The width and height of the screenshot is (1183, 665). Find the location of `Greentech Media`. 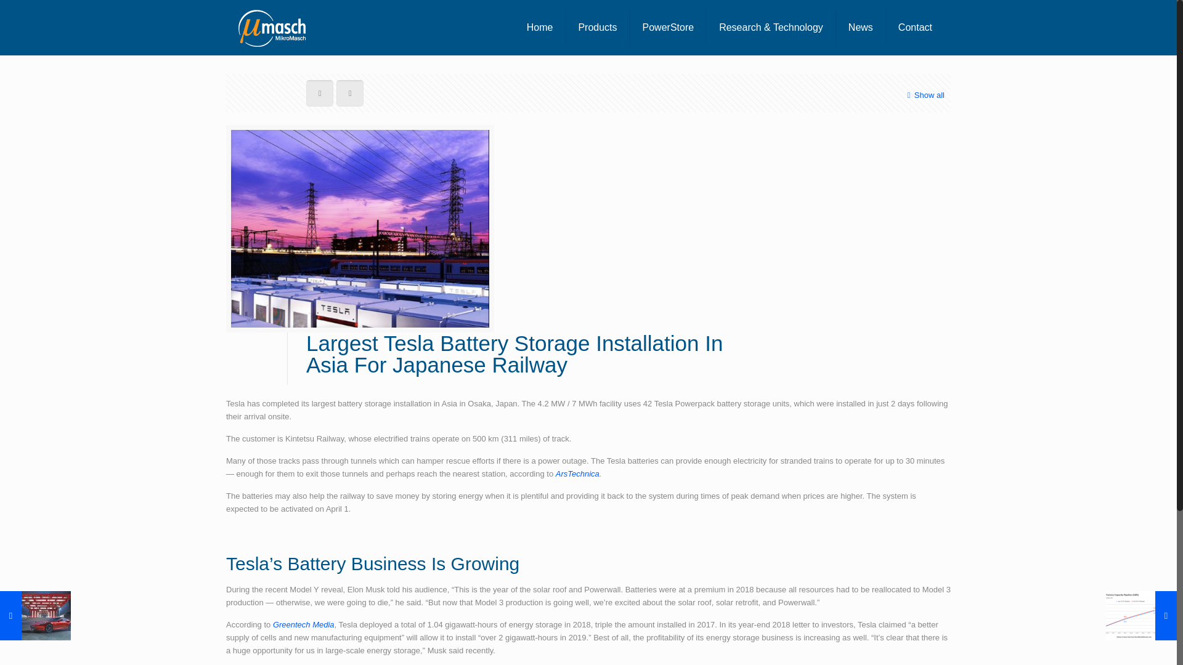

Greentech Media is located at coordinates (304, 624).